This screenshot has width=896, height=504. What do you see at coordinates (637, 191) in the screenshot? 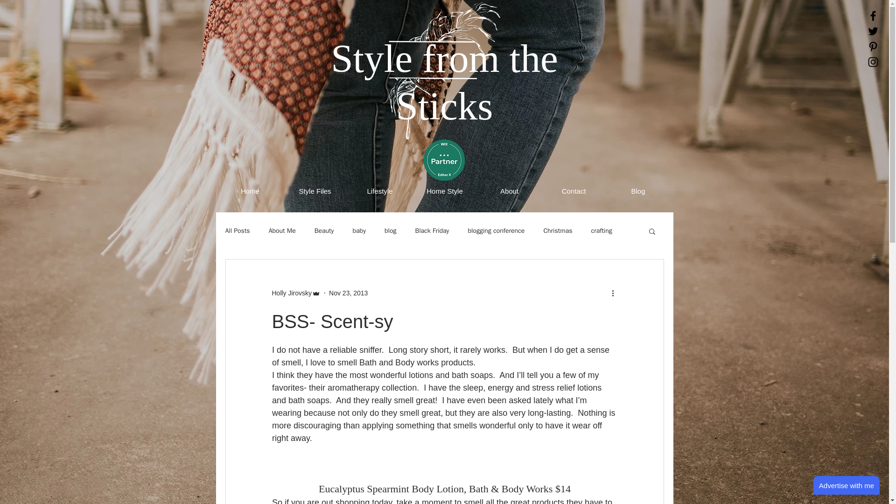
I see `Blog` at bounding box center [637, 191].